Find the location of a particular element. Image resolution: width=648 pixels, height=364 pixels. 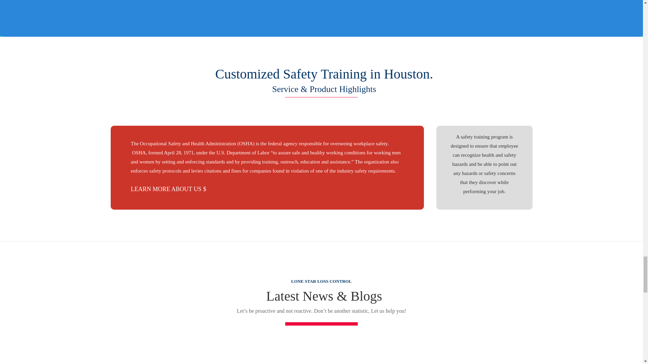

LEARN MORE ABOUT US is located at coordinates (172, 189).